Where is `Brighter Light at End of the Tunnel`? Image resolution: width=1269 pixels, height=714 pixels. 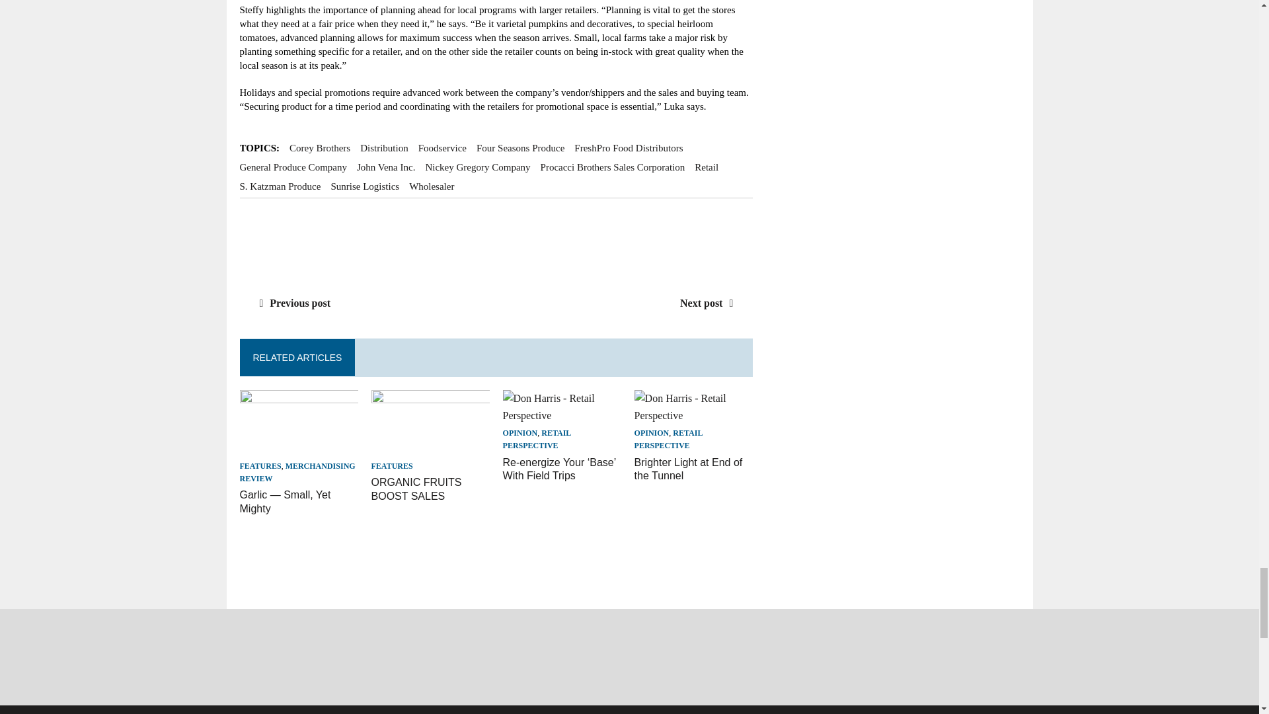 Brighter Light at End of the Tunnel is located at coordinates (689, 469).